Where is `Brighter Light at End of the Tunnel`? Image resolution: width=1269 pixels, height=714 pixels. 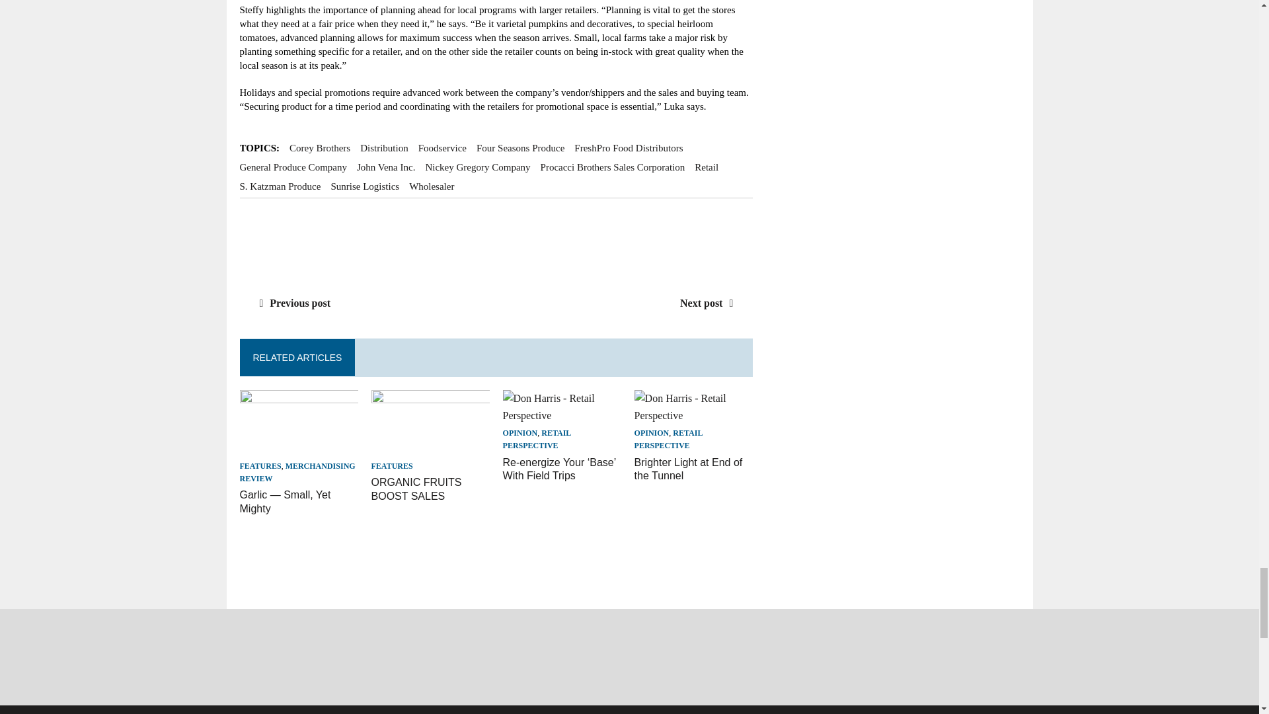 Brighter Light at End of the Tunnel is located at coordinates (689, 469).